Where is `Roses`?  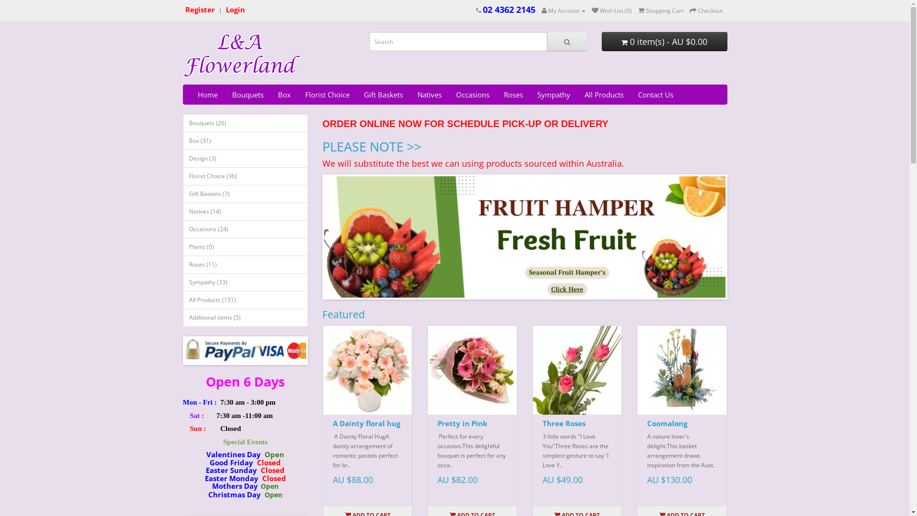
Roses is located at coordinates (513, 95).